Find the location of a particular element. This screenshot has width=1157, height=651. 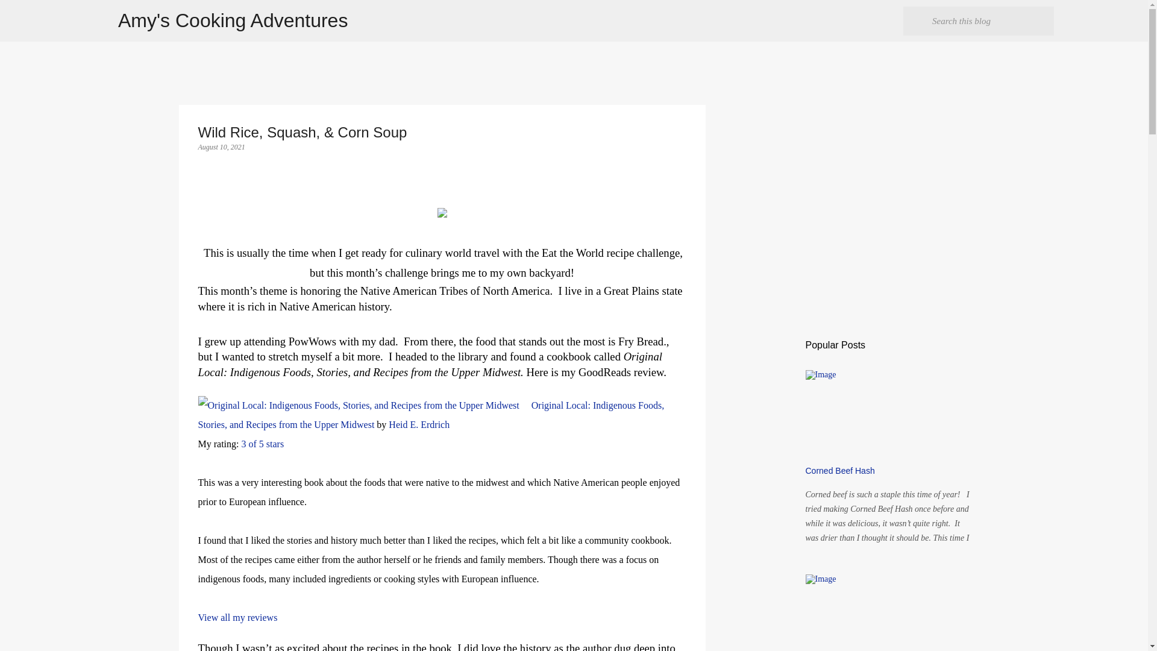

View all my reviews is located at coordinates (237, 617).